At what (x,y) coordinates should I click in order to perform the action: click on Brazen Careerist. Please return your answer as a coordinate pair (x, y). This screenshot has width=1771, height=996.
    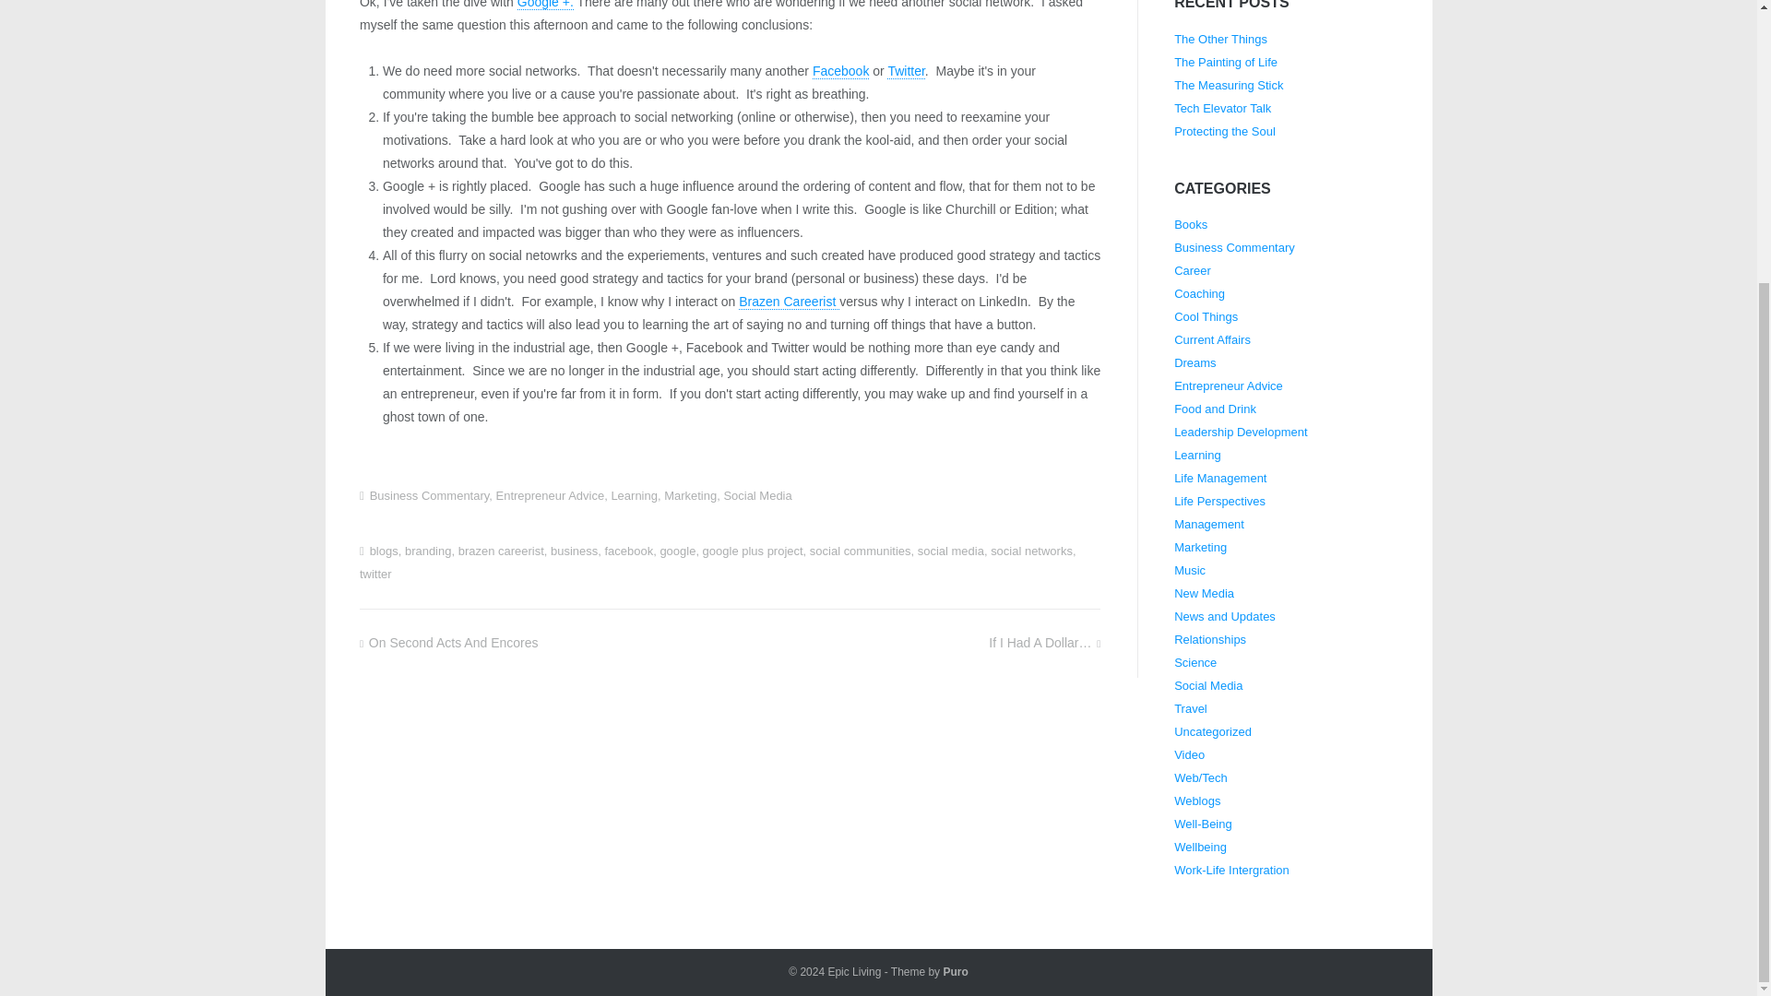
    Looking at the image, I should click on (789, 301).